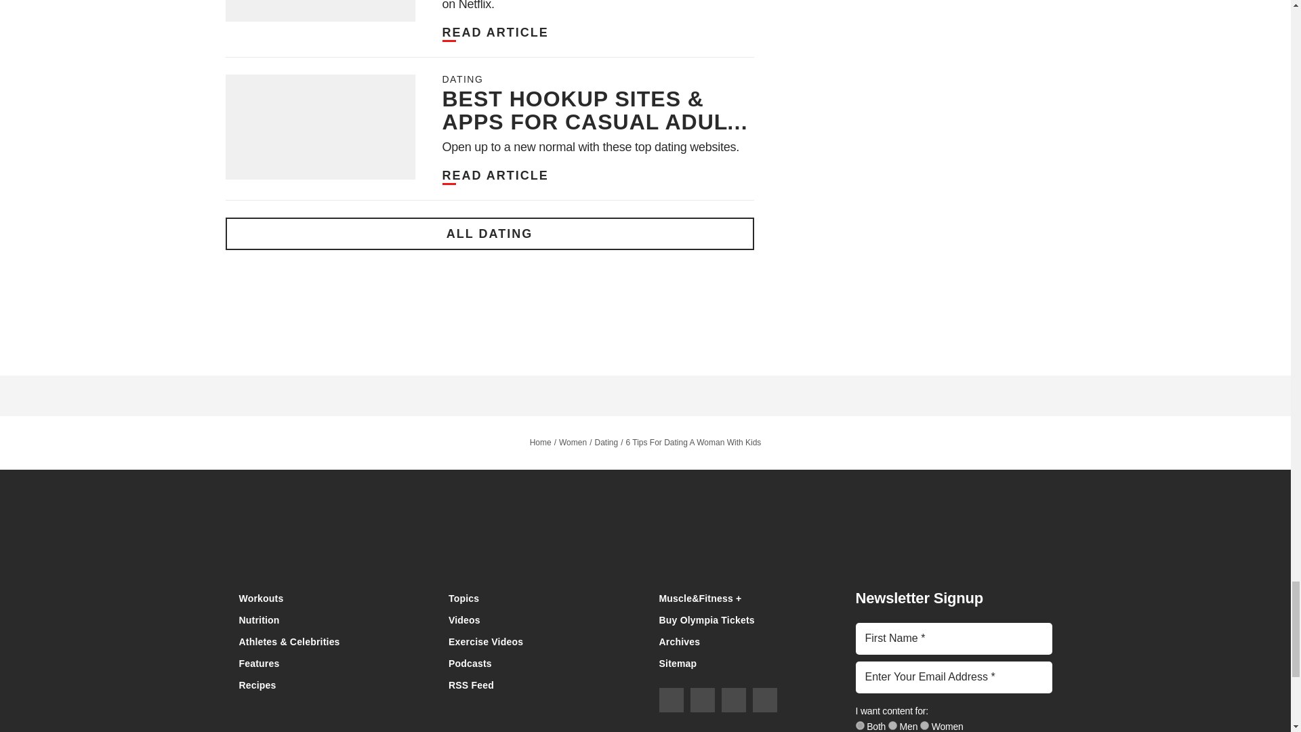 The width and height of the screenshot is (1301, 732). Describe the element at coordinates (859, 725) in the screenshot. I see `711` at that location.